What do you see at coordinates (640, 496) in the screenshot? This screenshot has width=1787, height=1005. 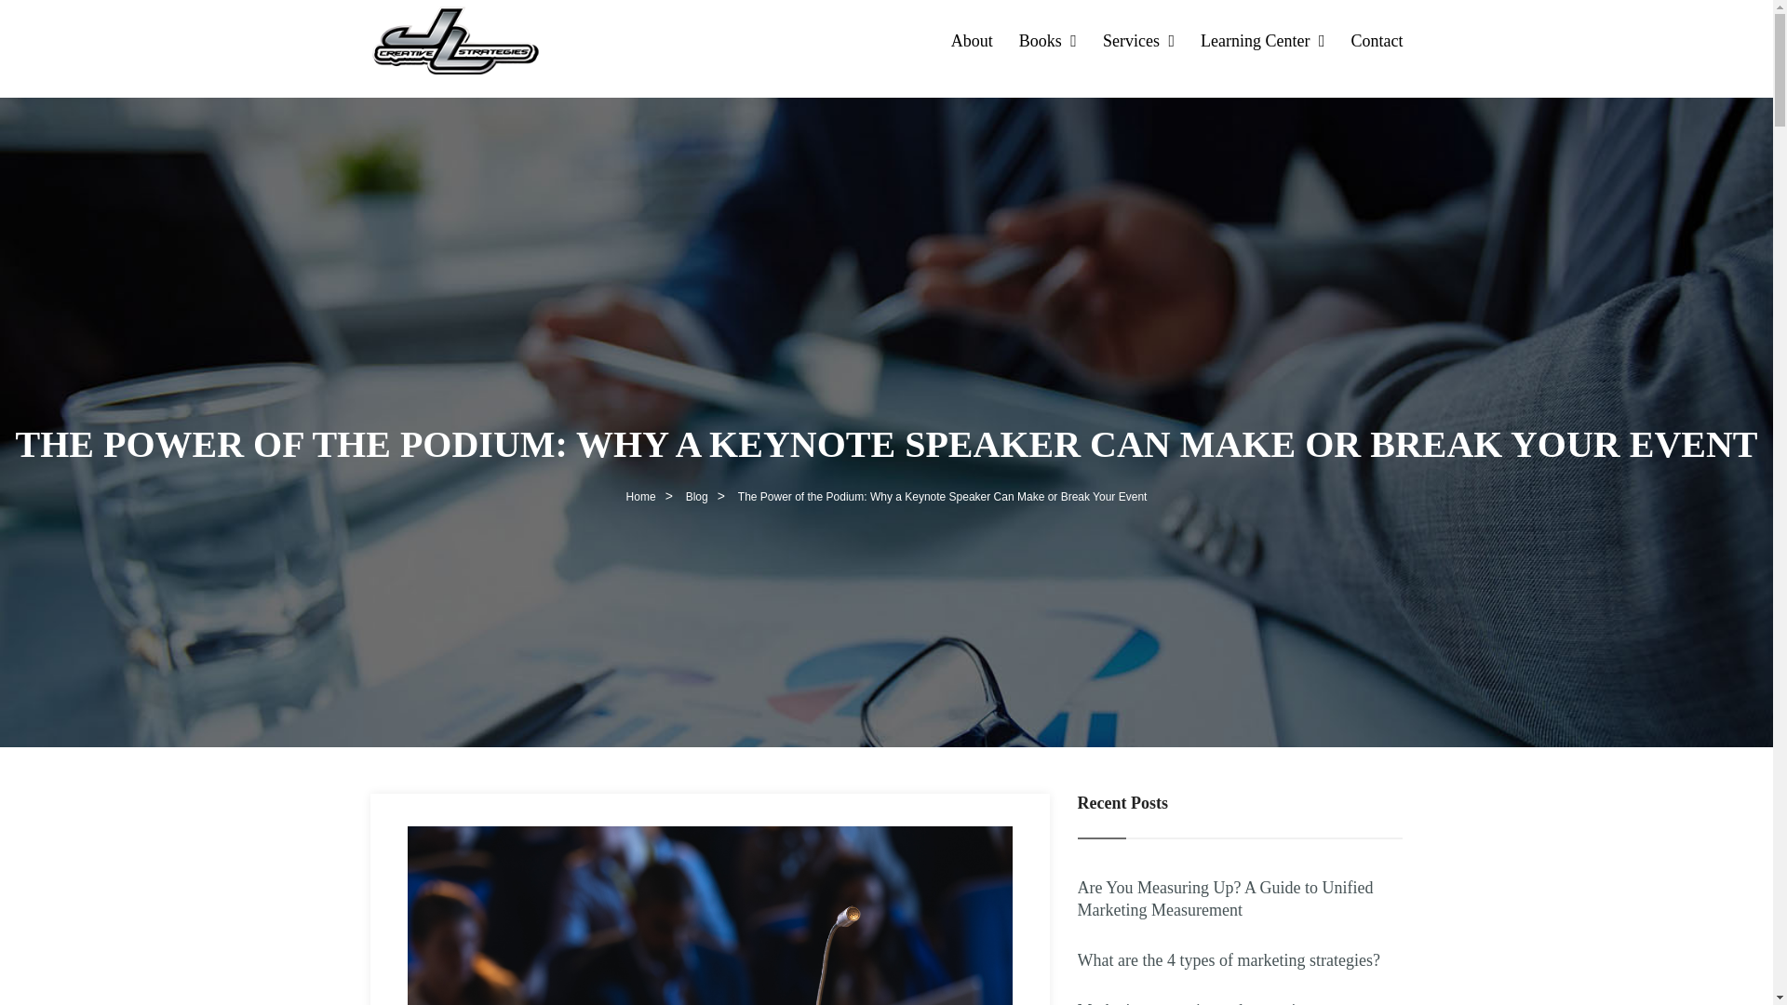 I see `Home` at bounding box center [640, 496].